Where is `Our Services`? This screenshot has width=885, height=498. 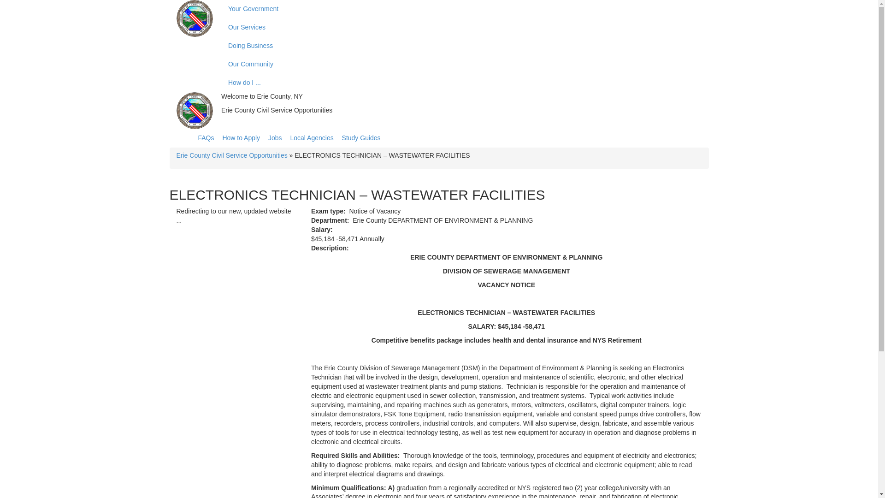 Our Services is located at coordinates (417, 27).